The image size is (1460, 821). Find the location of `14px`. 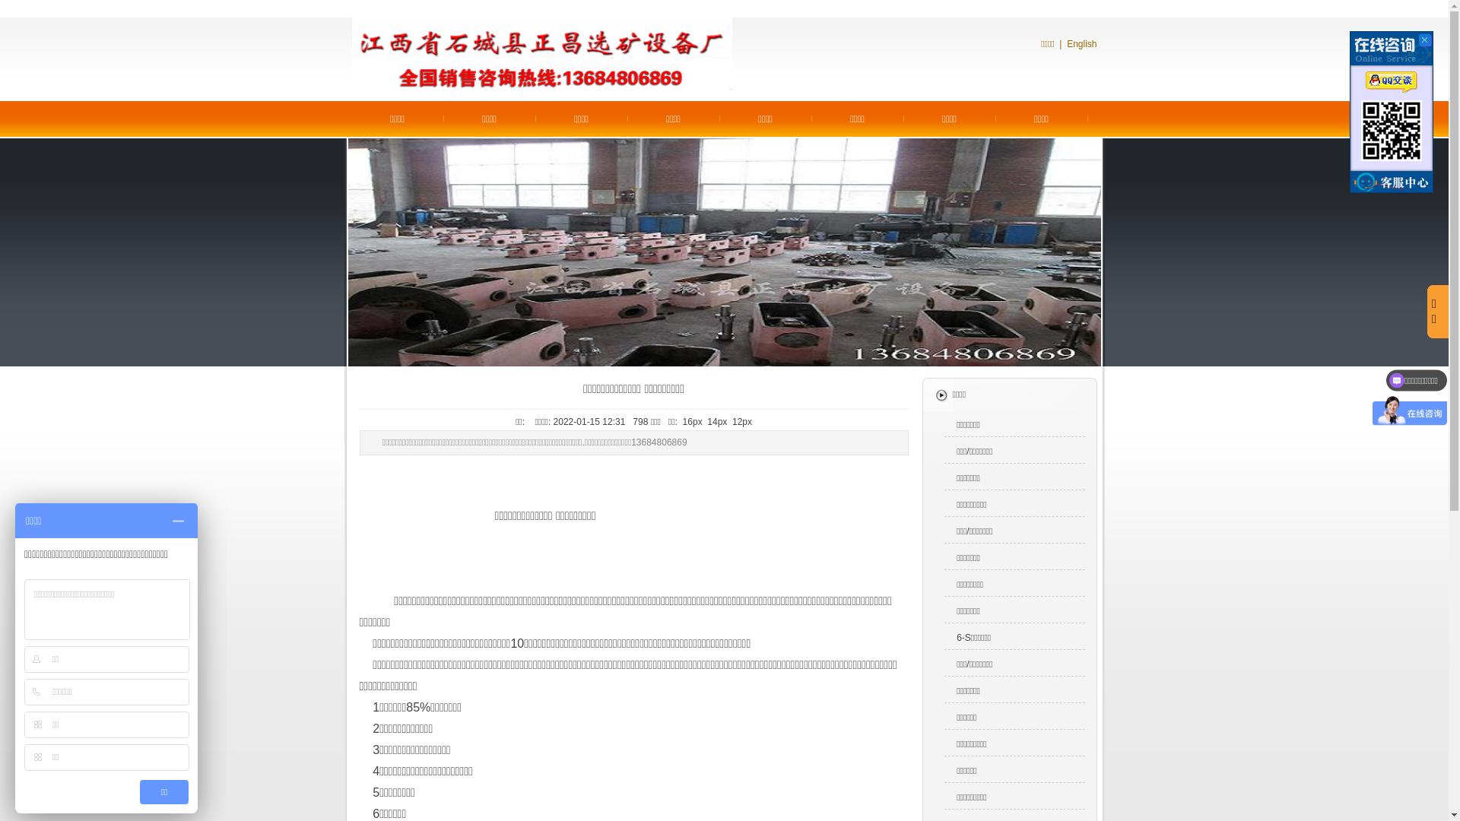

14px is located at coordinates (717, 422).